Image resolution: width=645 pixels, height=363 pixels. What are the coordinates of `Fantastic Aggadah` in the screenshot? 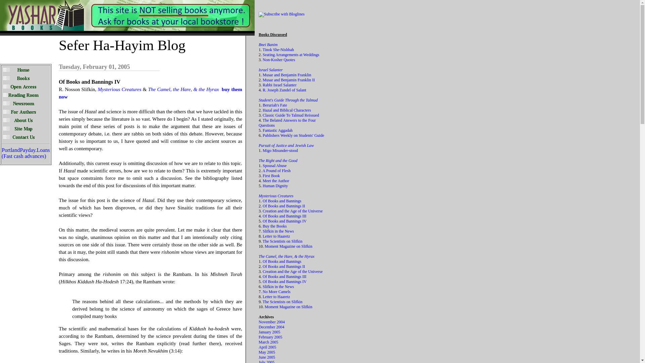 It's located at (277, 130).